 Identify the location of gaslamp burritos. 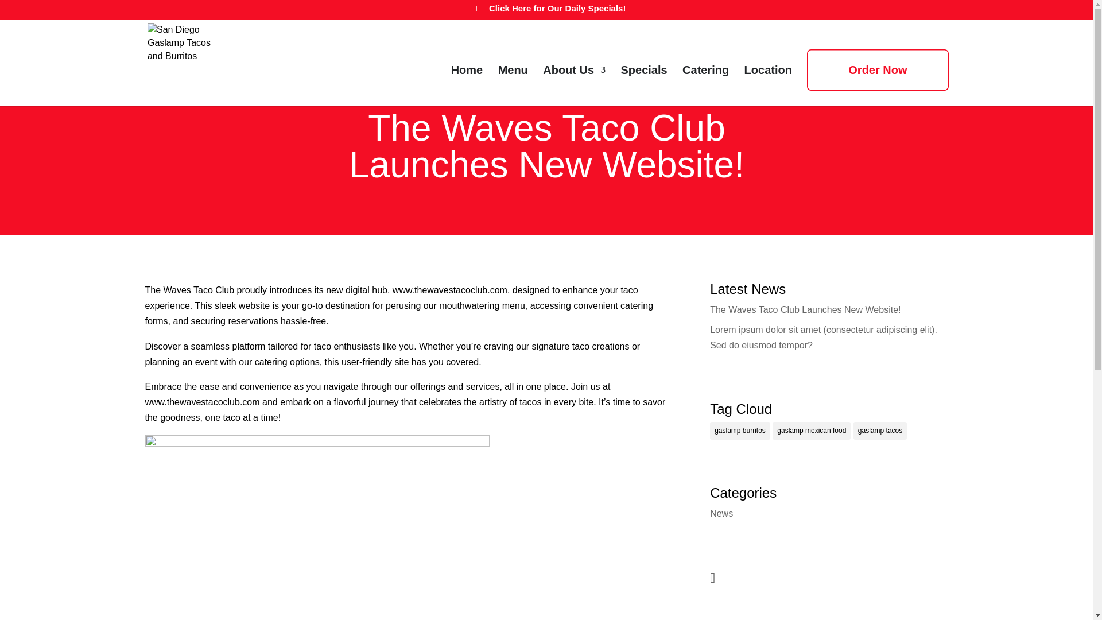
(740, 431).